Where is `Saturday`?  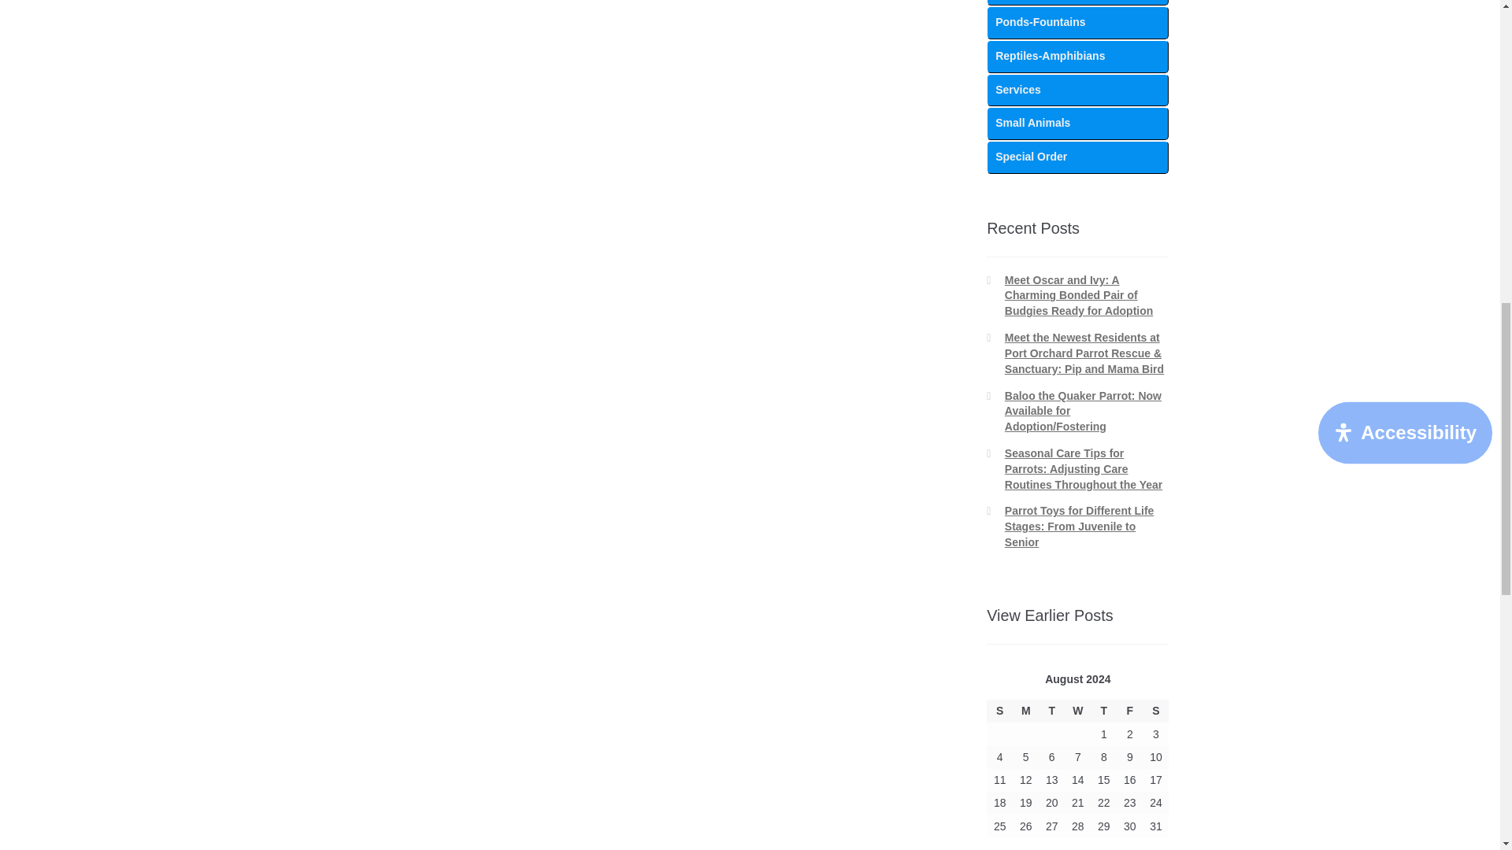
Saturday is located at coordinates (1156, 711).